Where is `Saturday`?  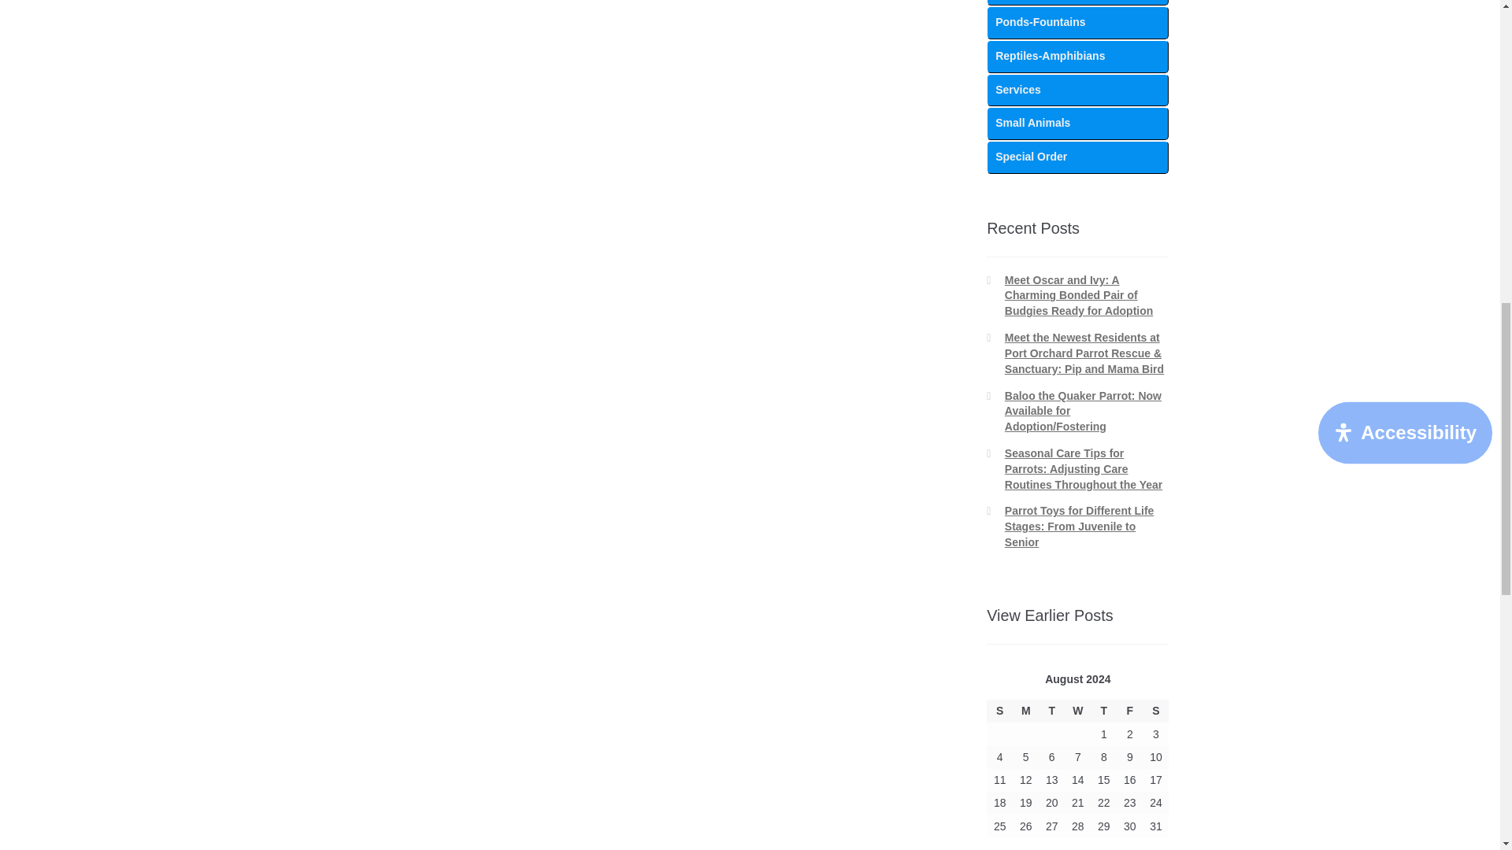
Saturday is located at coordinates (1156, 711).